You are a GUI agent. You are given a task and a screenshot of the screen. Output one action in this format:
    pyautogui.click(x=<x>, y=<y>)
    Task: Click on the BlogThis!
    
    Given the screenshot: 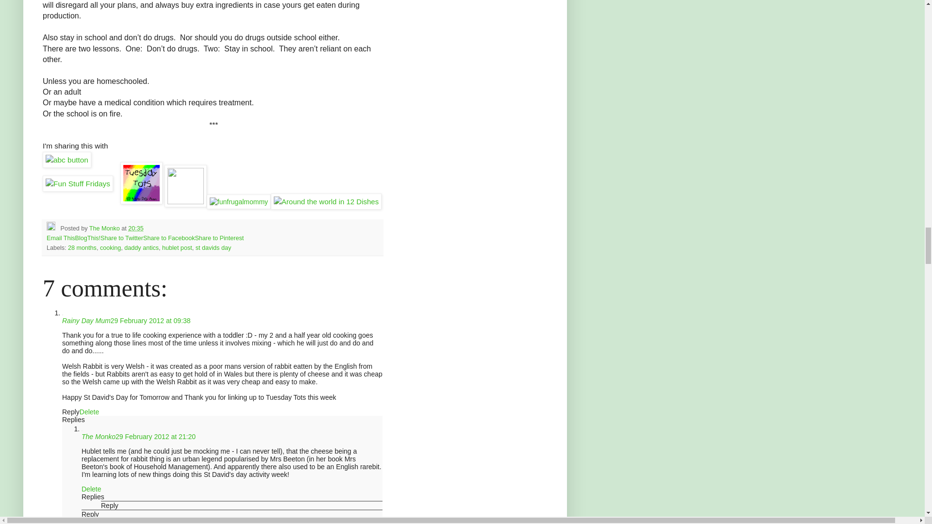 What is the action you would take?
    pyautogui.click(x=88, y=238)
    